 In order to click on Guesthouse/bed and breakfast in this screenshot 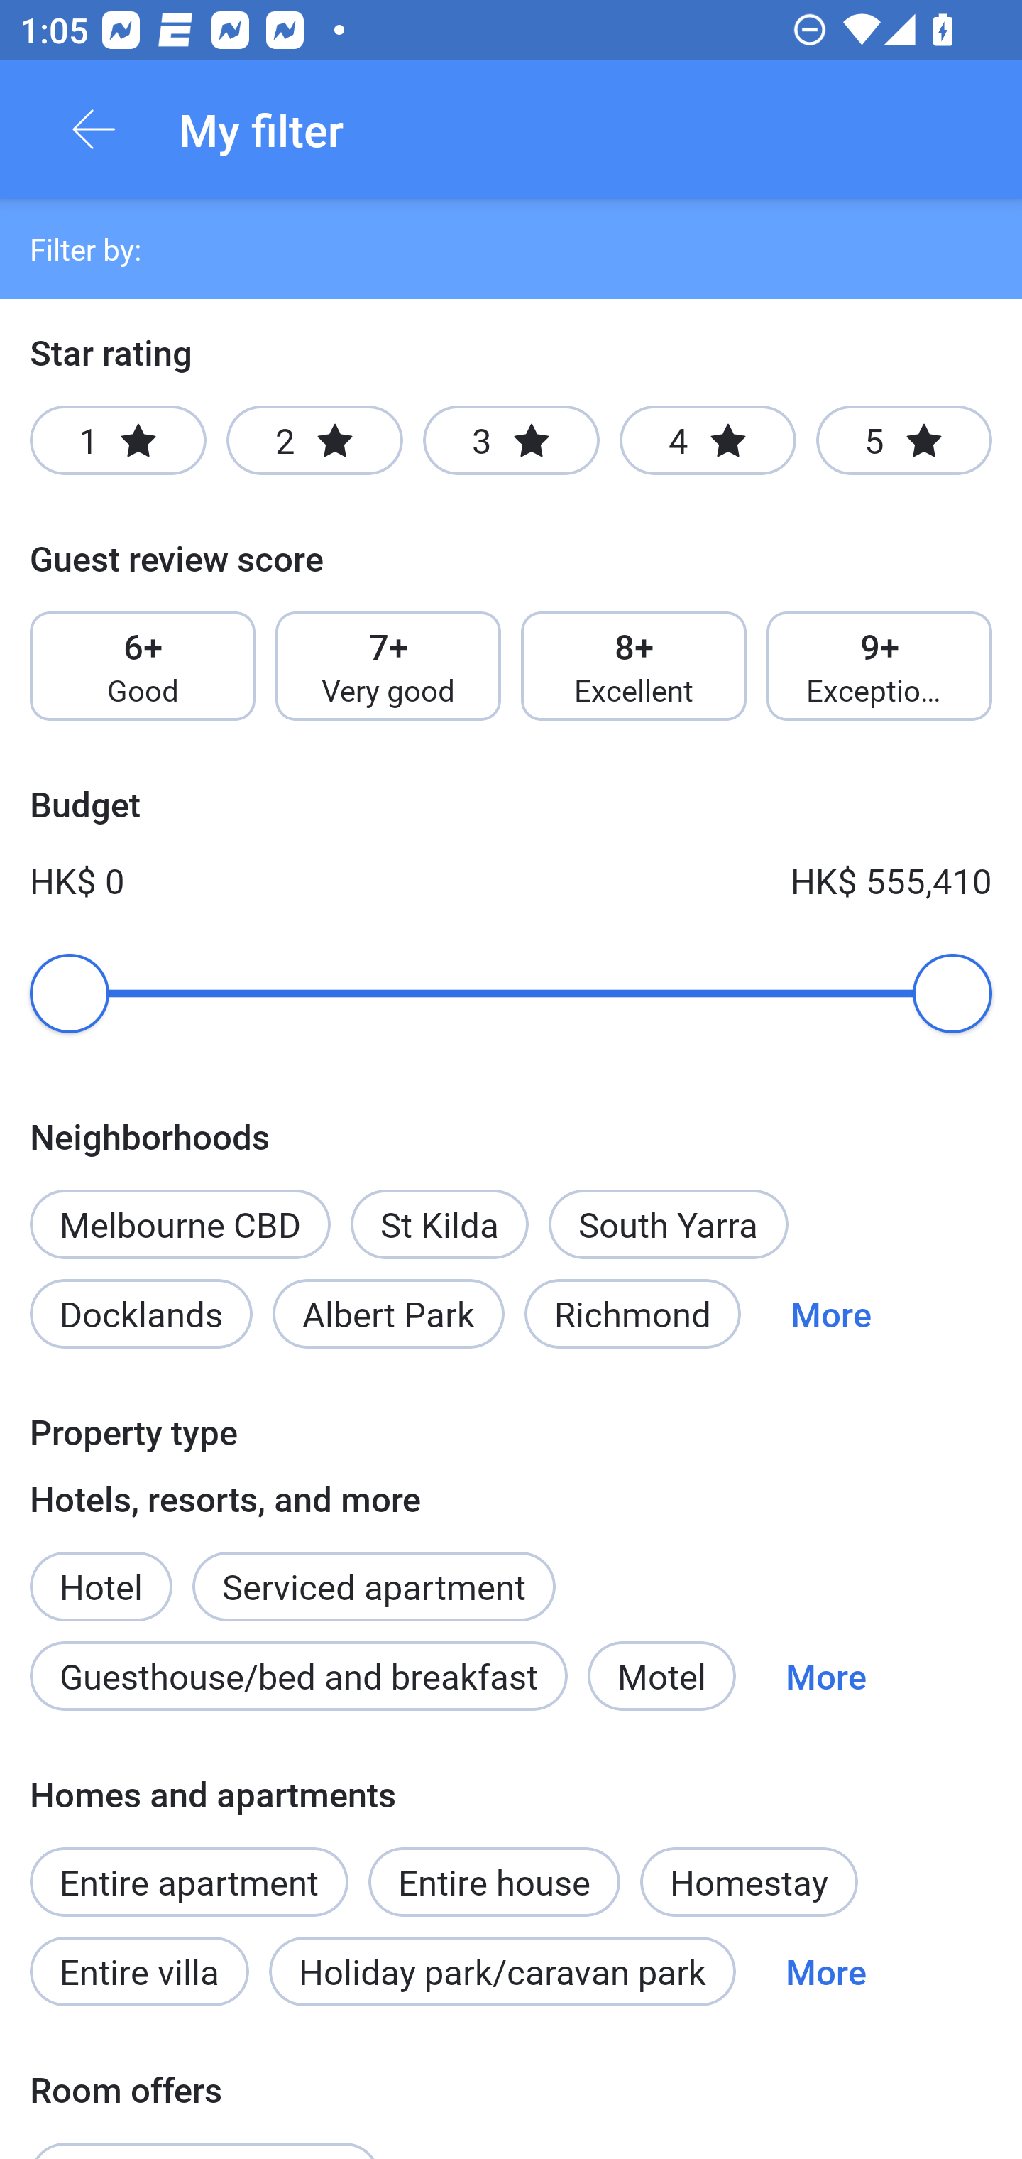, I will do `click(298, 1676)`.